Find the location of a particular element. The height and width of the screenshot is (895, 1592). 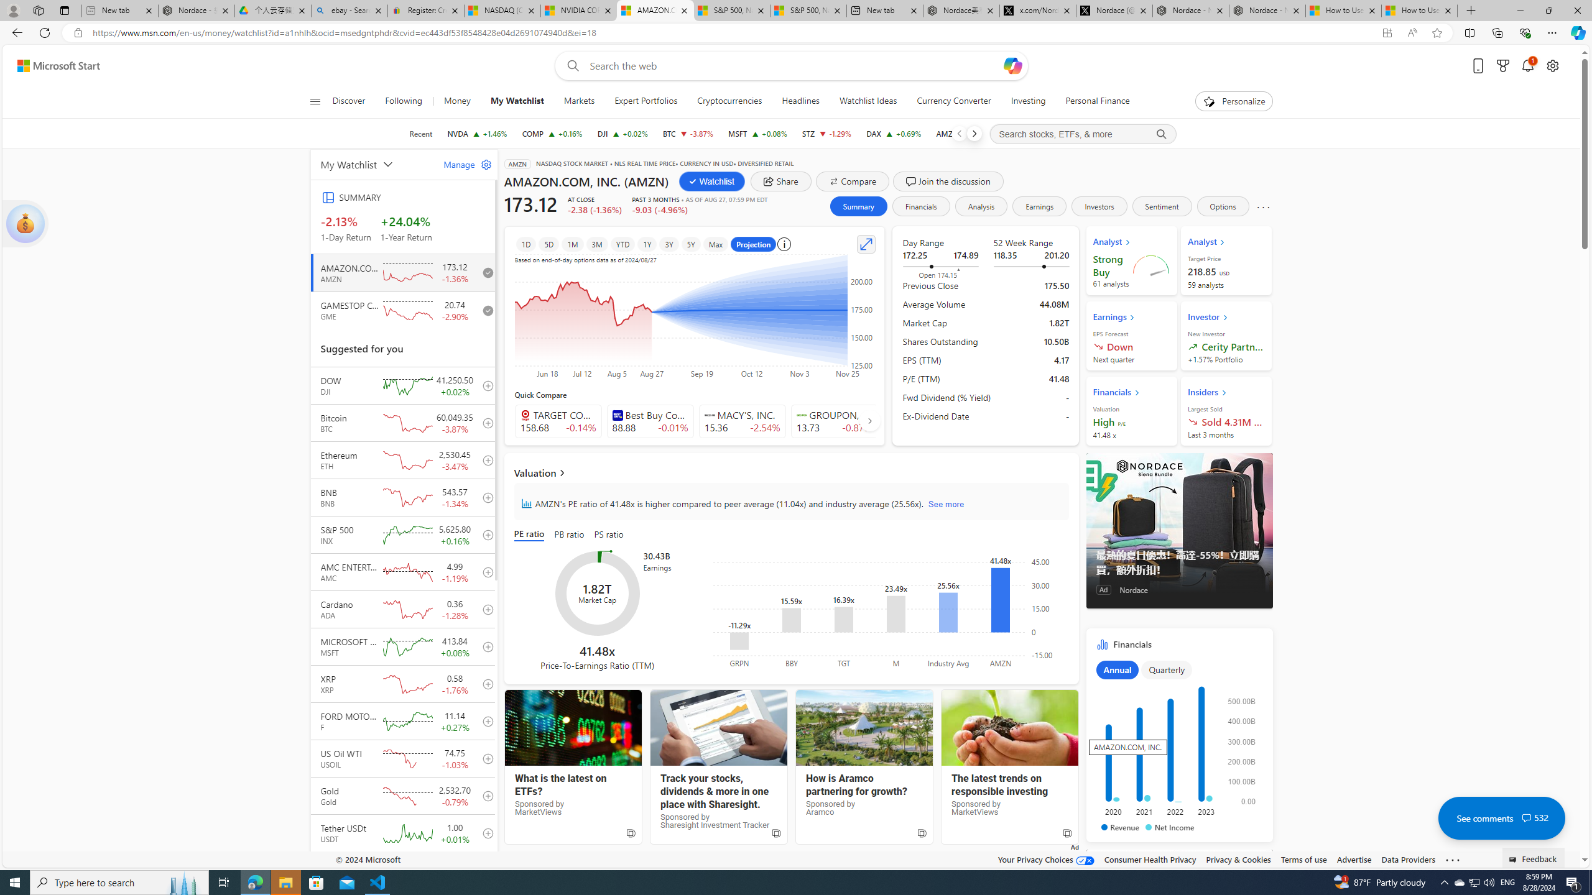

1D is located at coordinates (526, 244).